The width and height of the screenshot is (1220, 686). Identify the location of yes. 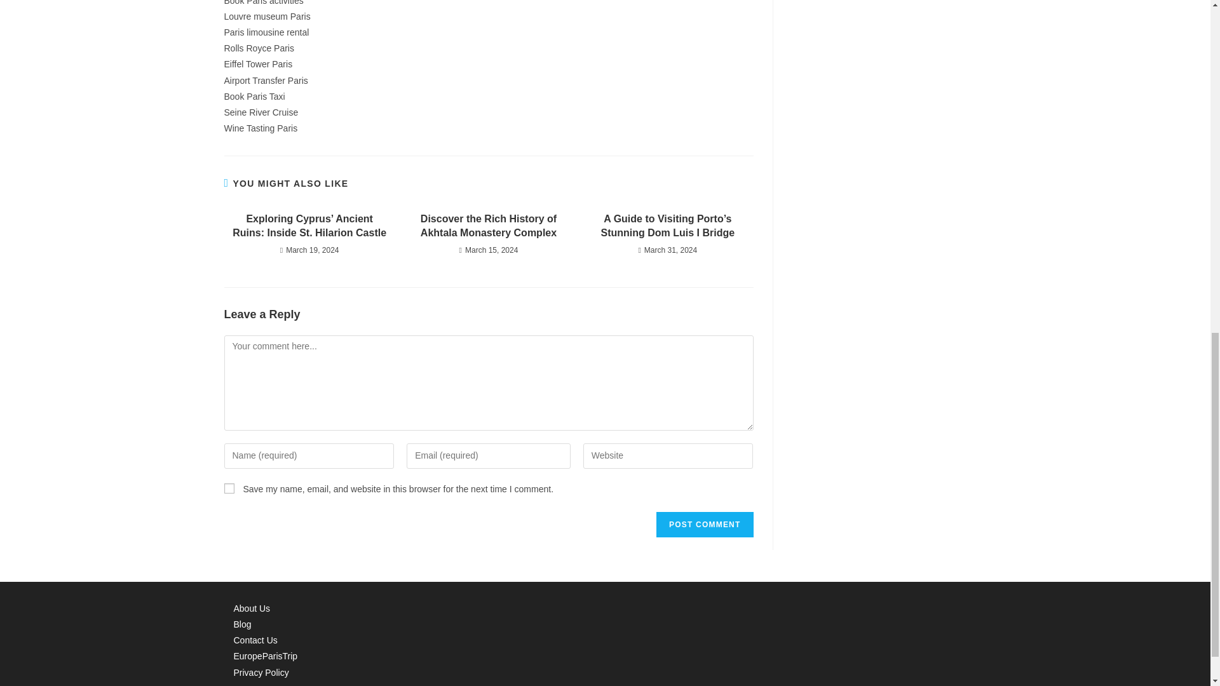
(229, 488).